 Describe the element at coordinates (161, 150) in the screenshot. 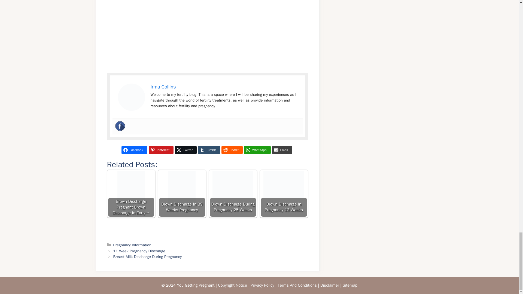

I see `Share on Pinterest` at that location.